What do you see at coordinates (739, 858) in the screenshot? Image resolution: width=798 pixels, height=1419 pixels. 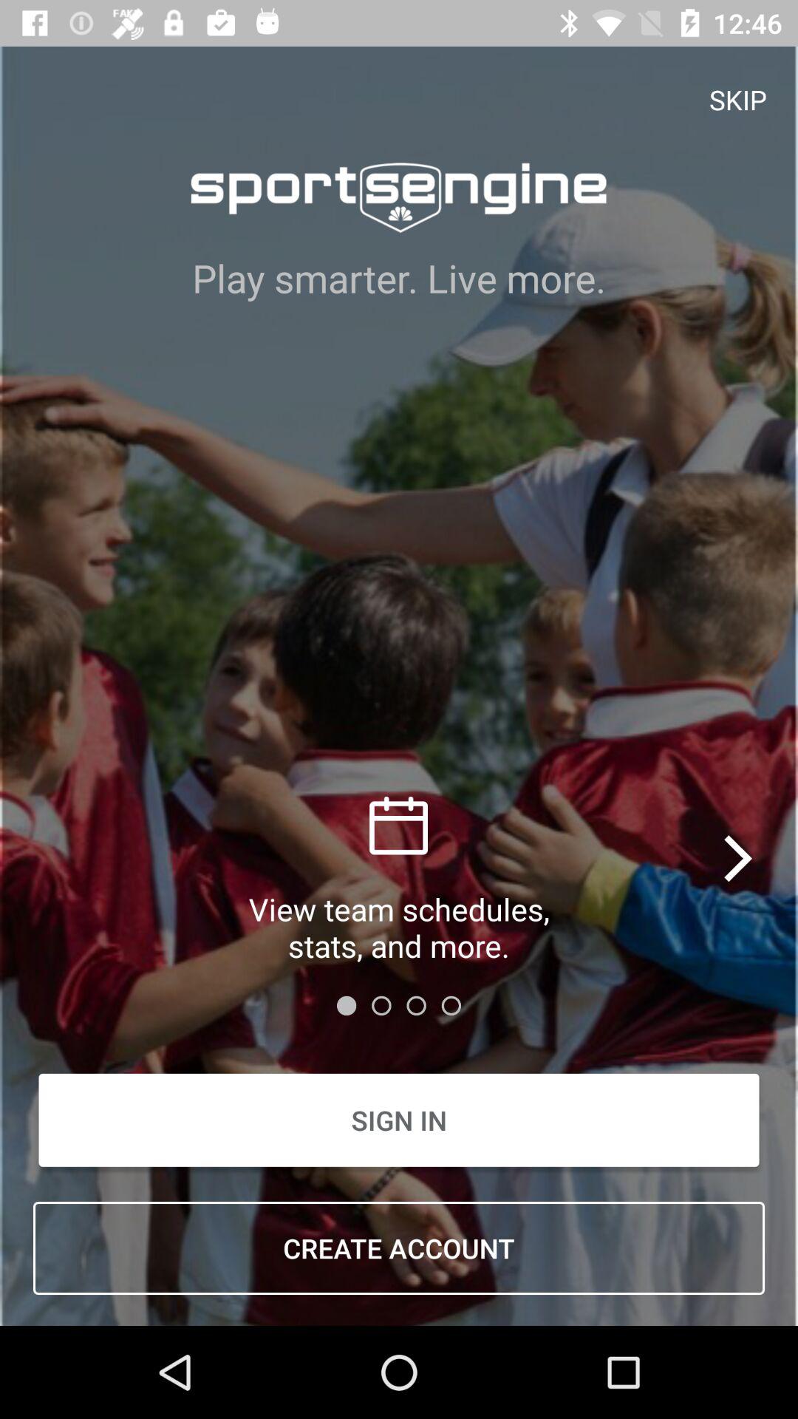 I see `turn on item next to view team schedules icon` at bounding box center [739, 858].